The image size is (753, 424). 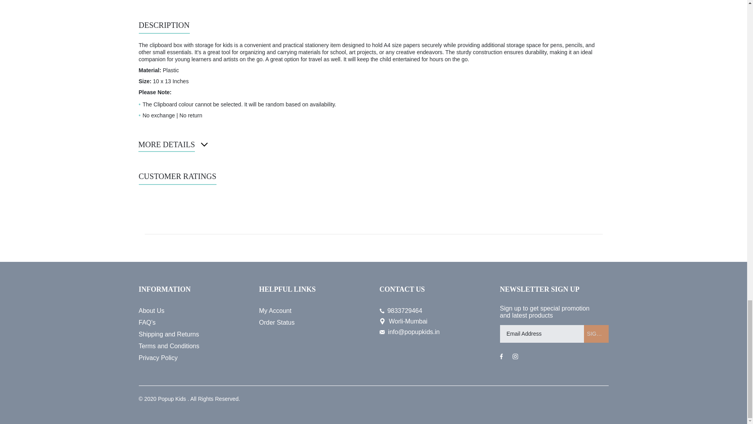 I want to click on Terms and Conditions, so click(x=193, y=346).